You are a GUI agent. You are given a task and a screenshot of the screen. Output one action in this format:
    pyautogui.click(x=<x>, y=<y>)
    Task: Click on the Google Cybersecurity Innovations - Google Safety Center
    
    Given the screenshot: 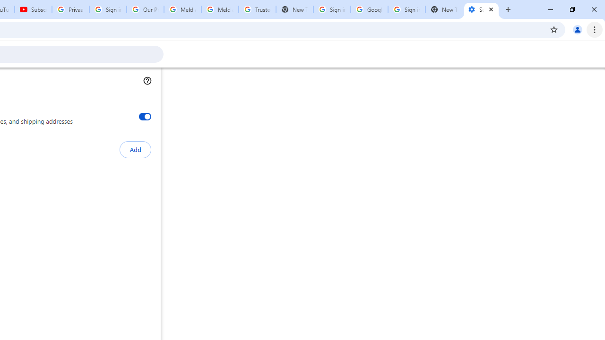 What is the action you would take?
    pyautogui.click(x=369, y=9)
    